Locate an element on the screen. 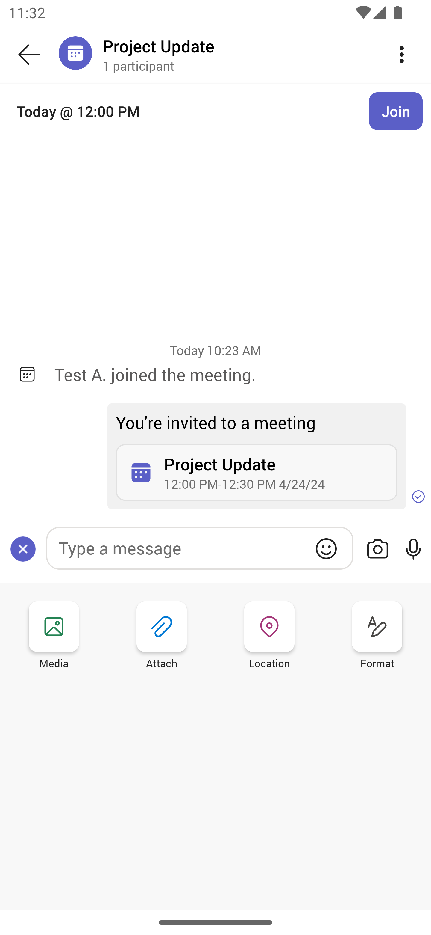 The height and width of the screenshot is (935, 431). More options is located at coordinates (402, 54).